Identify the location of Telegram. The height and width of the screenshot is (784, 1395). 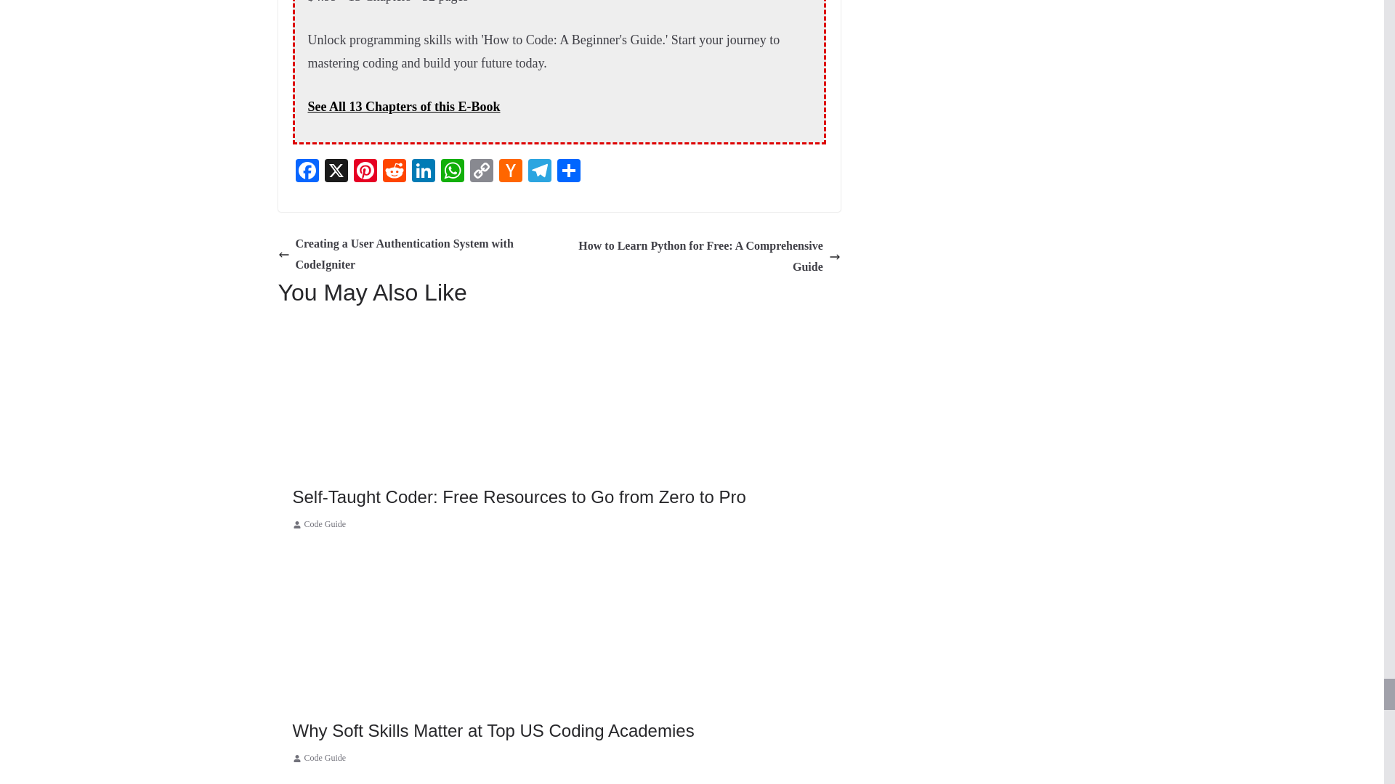
(539, 172).